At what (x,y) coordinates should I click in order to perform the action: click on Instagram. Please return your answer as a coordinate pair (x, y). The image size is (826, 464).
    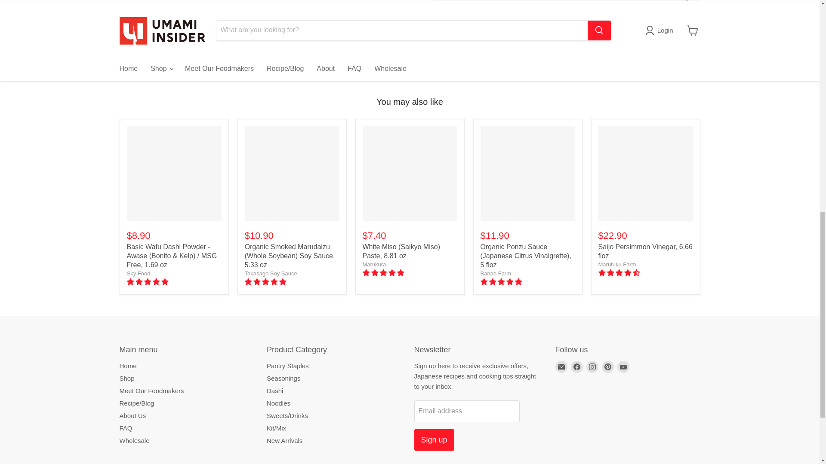
    Looking at the image, I should click on (592, 367).